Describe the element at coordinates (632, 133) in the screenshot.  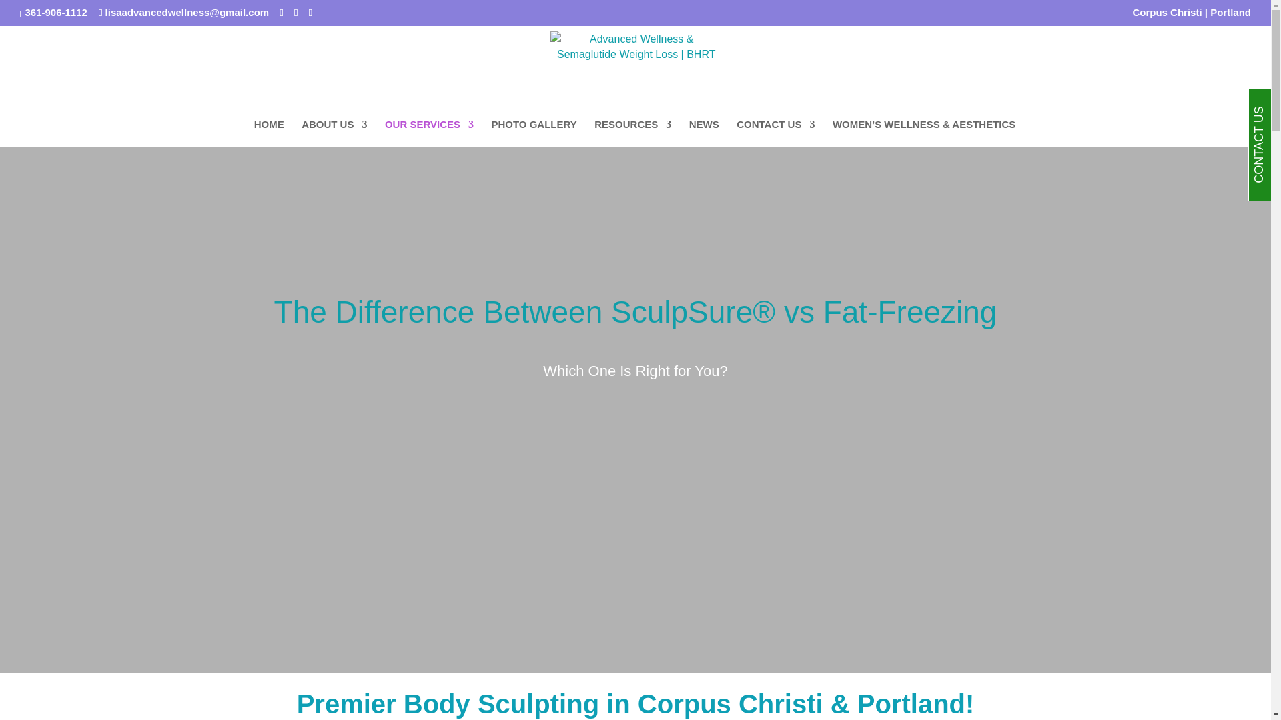
I see `RESOURCES` at that location.